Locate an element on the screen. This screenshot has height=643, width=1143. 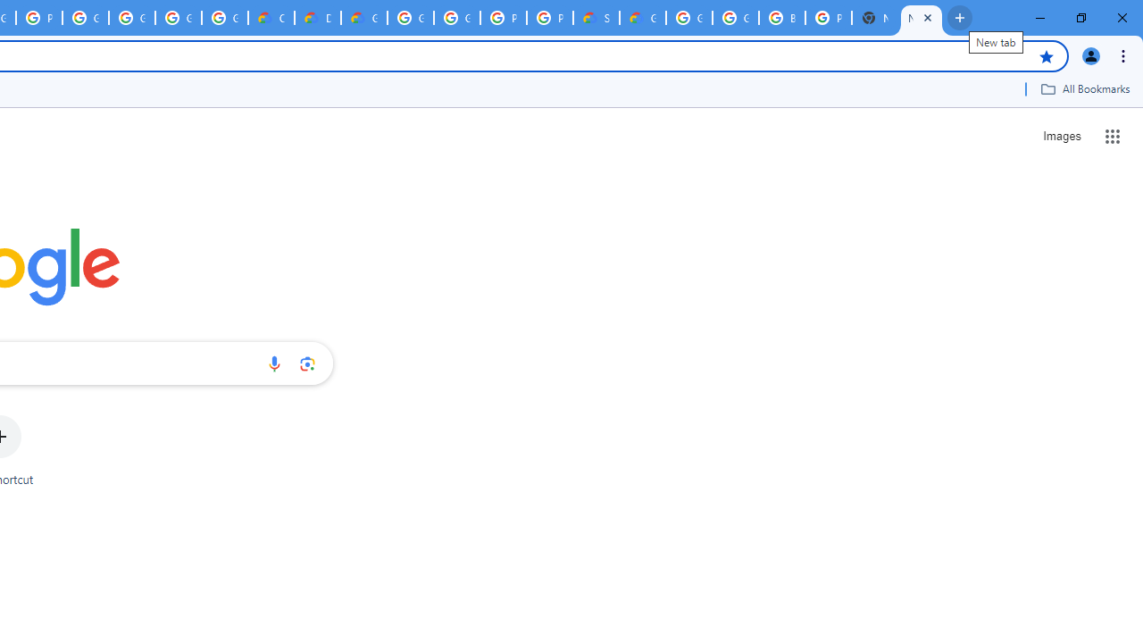
New Tab is located at coordinates (922, 18).